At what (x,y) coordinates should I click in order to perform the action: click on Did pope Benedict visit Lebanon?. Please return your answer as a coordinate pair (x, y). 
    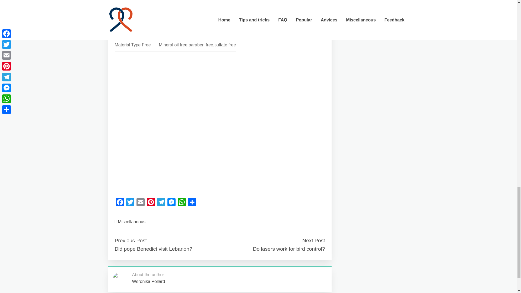
    Looking at the image, I should click on (153, 249).